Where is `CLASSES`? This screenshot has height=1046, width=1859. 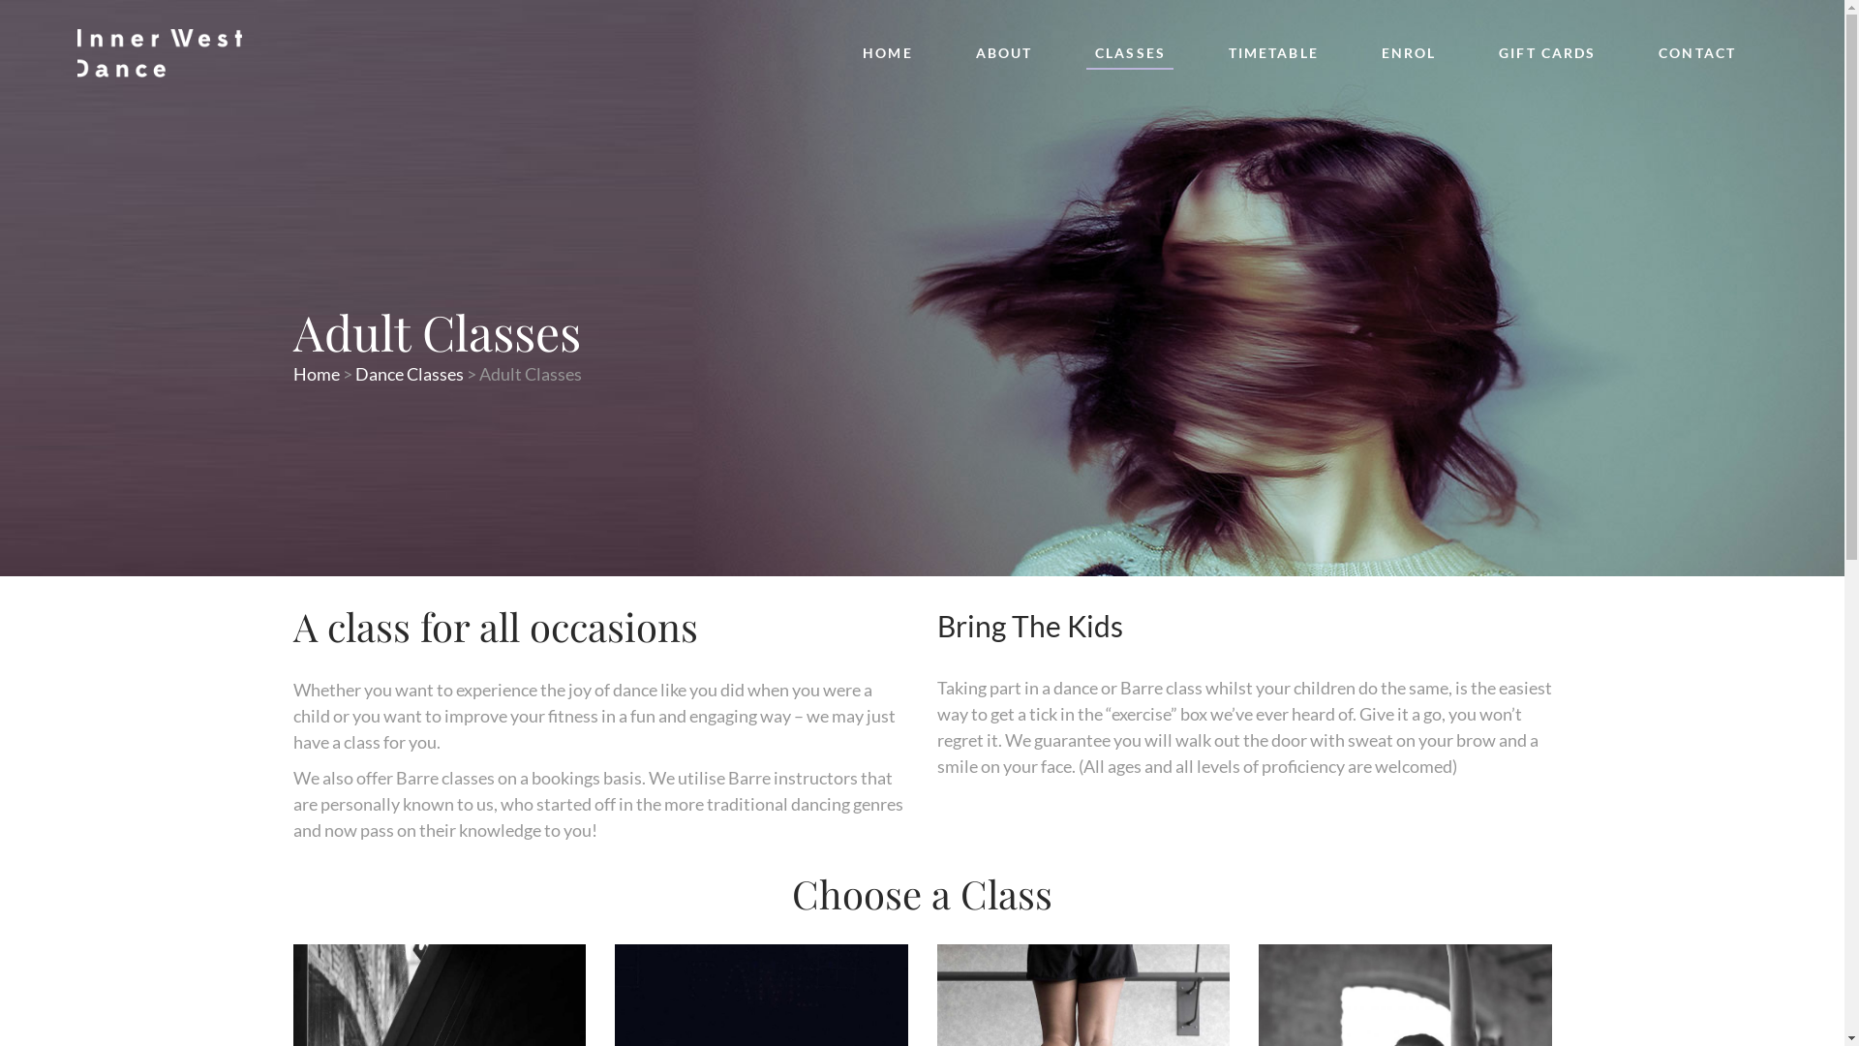
CLASSES is located at coordinates (1130, 53).